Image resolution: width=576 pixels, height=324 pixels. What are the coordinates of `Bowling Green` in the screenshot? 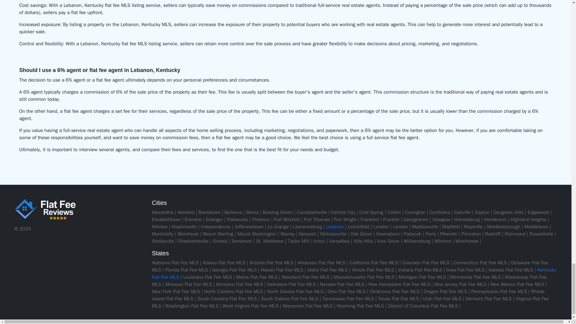 It's located at (277, 212).